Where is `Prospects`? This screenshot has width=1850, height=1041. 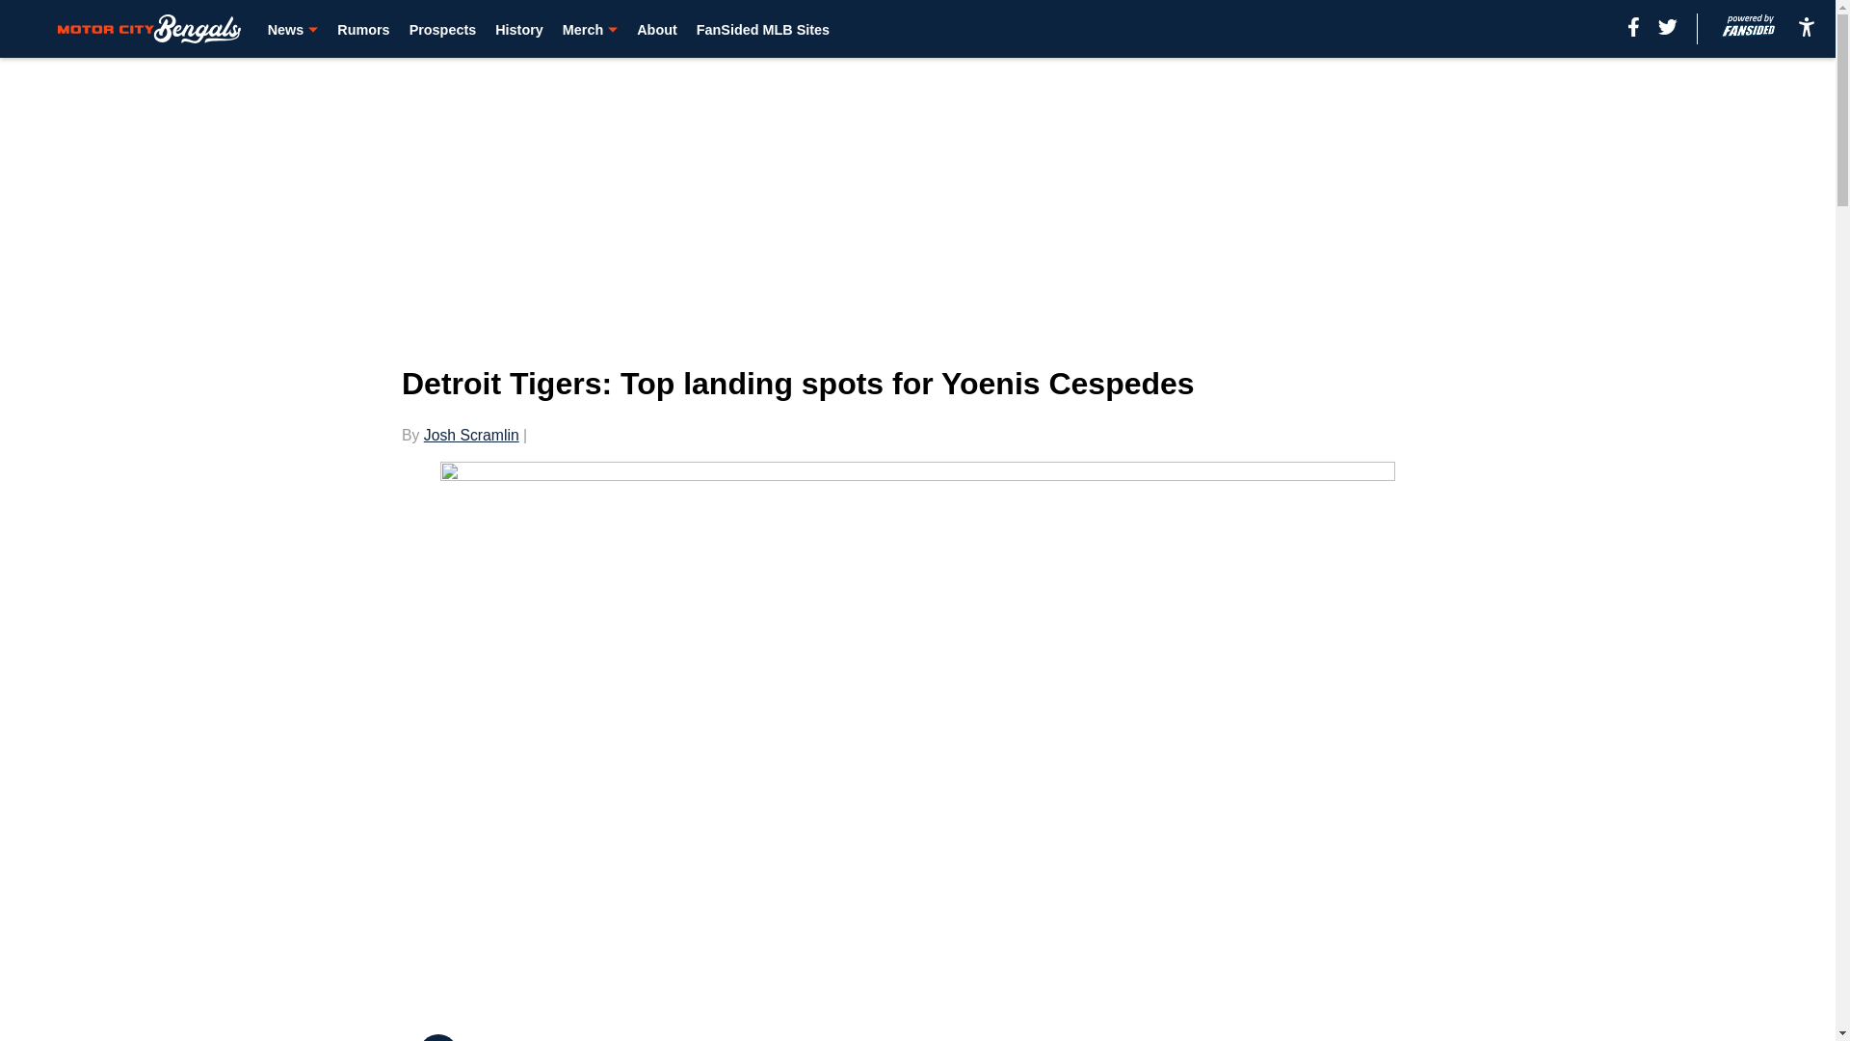 Prospects is located at coordinates (443, 29).